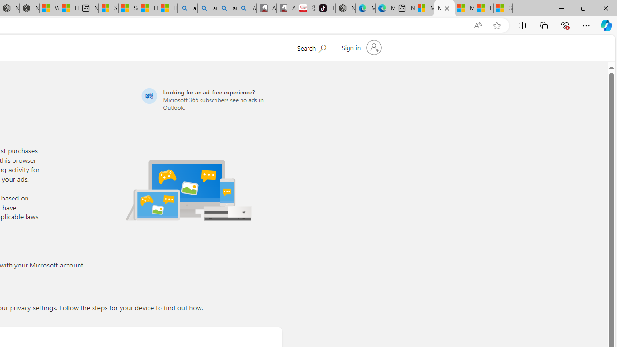 This screenshot has height=347, width=617. Describe the element at coordinates (311, 47) in the screenshot. I see `Search Microsoft.com` at that location.